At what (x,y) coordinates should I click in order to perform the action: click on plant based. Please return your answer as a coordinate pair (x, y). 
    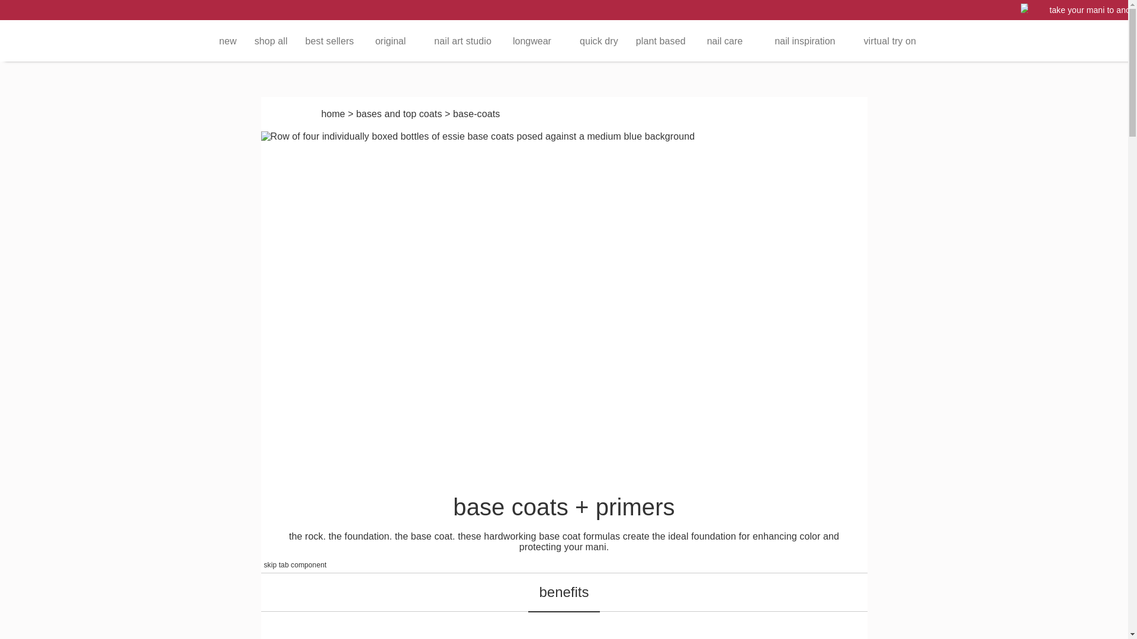
    Looking at the image, I should click on (660, 41).